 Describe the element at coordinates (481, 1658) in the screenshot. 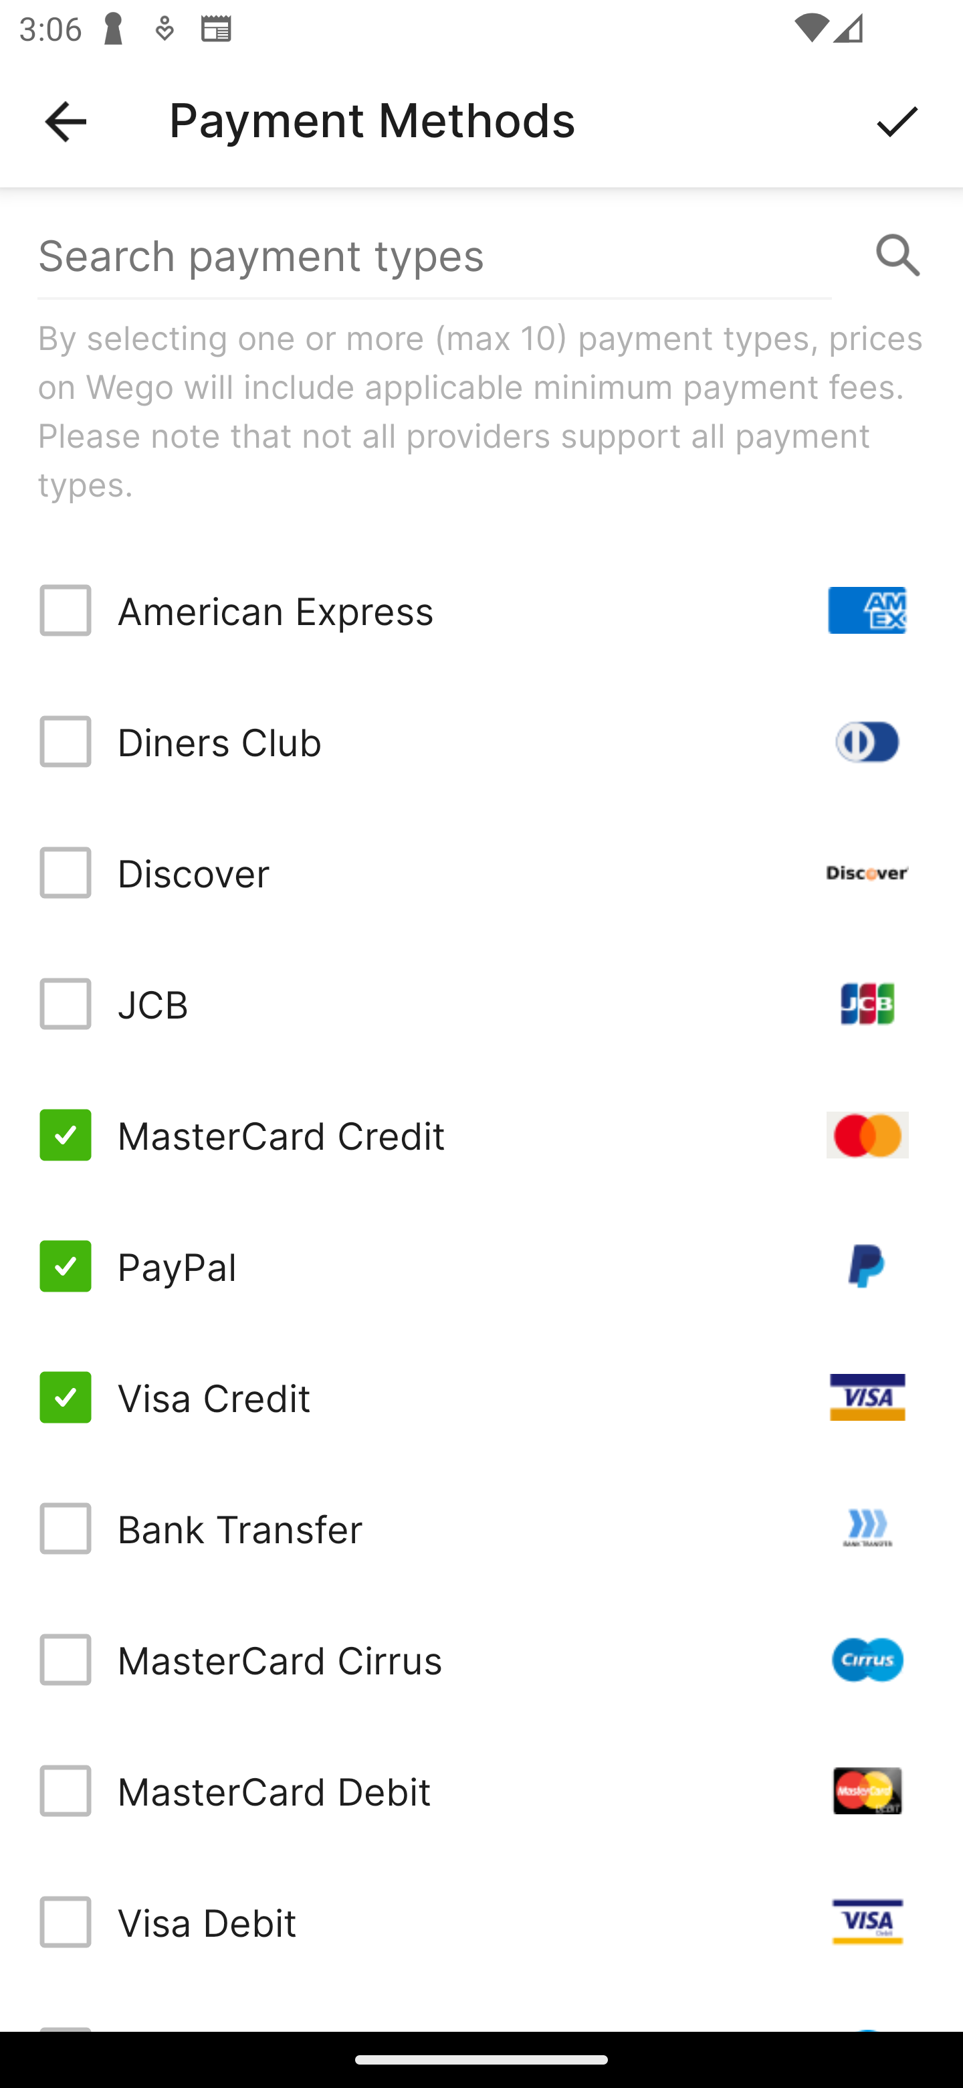

I see `MasterCard Cirrus` at that location.